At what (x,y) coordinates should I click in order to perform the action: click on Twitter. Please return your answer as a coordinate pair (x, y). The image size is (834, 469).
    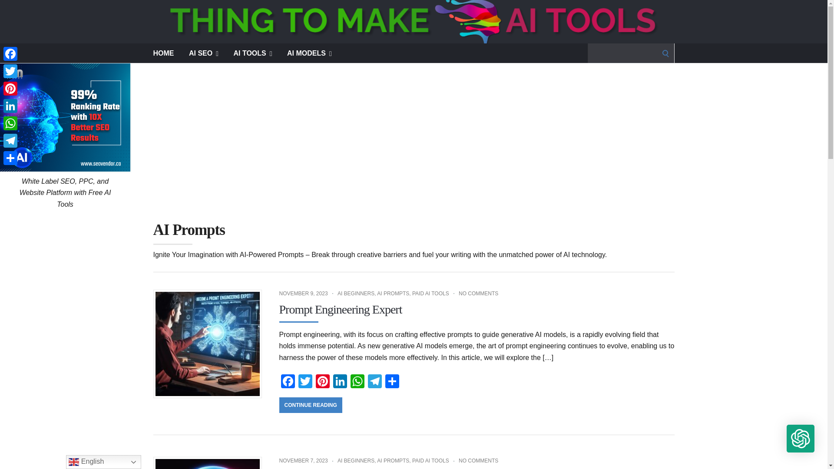
    Looking at the image, I should click on (304, 382).